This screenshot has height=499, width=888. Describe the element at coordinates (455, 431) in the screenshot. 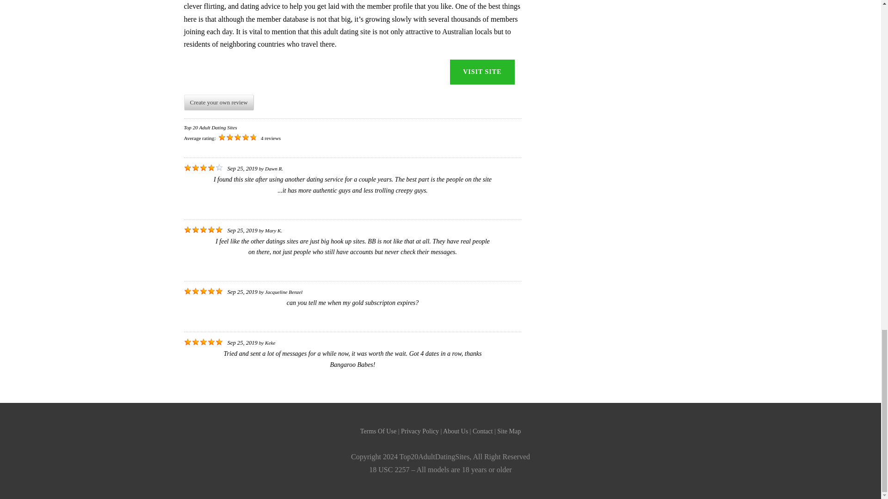

I see `About Us` at that location.